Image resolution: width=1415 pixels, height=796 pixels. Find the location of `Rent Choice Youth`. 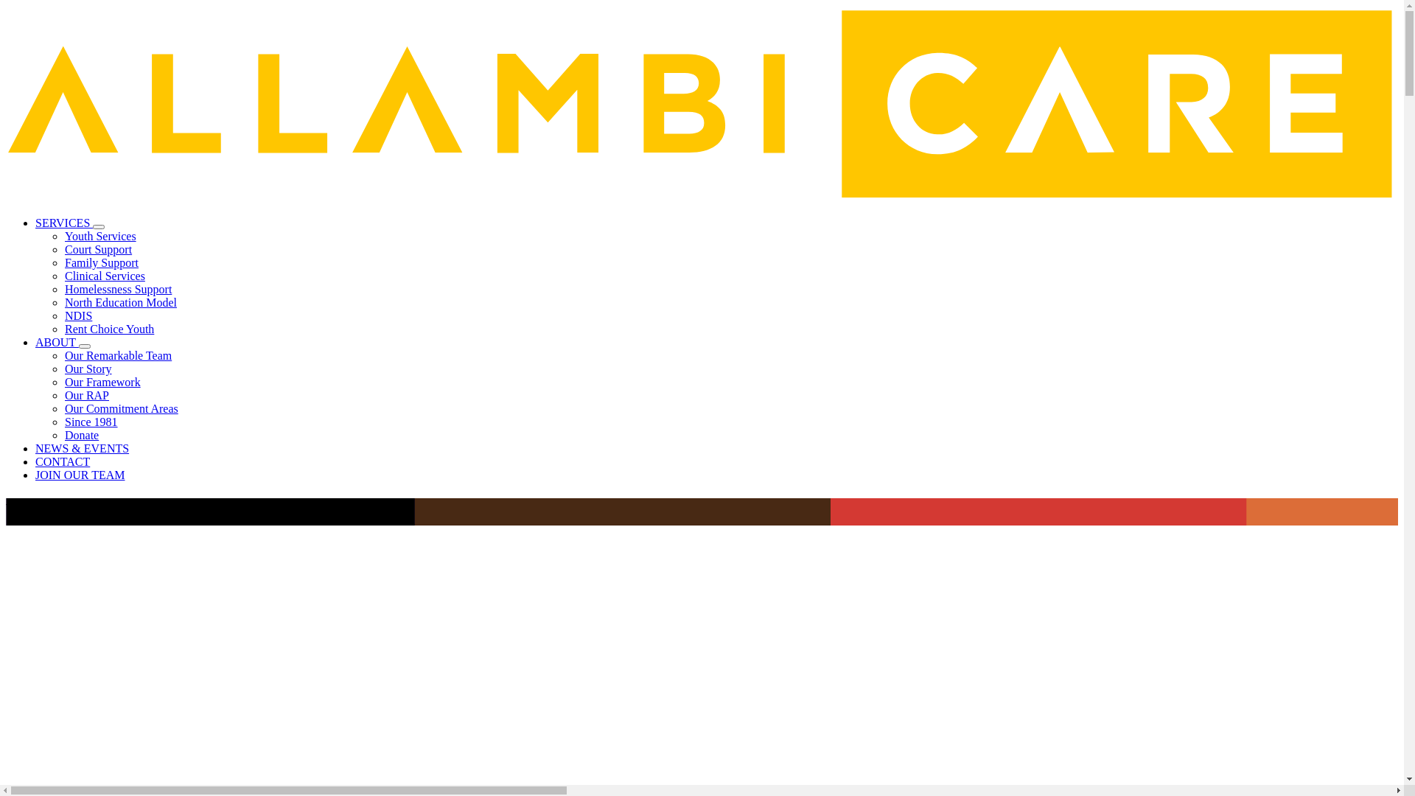

Rent Choice Youth is located at coordinates (109, 329).